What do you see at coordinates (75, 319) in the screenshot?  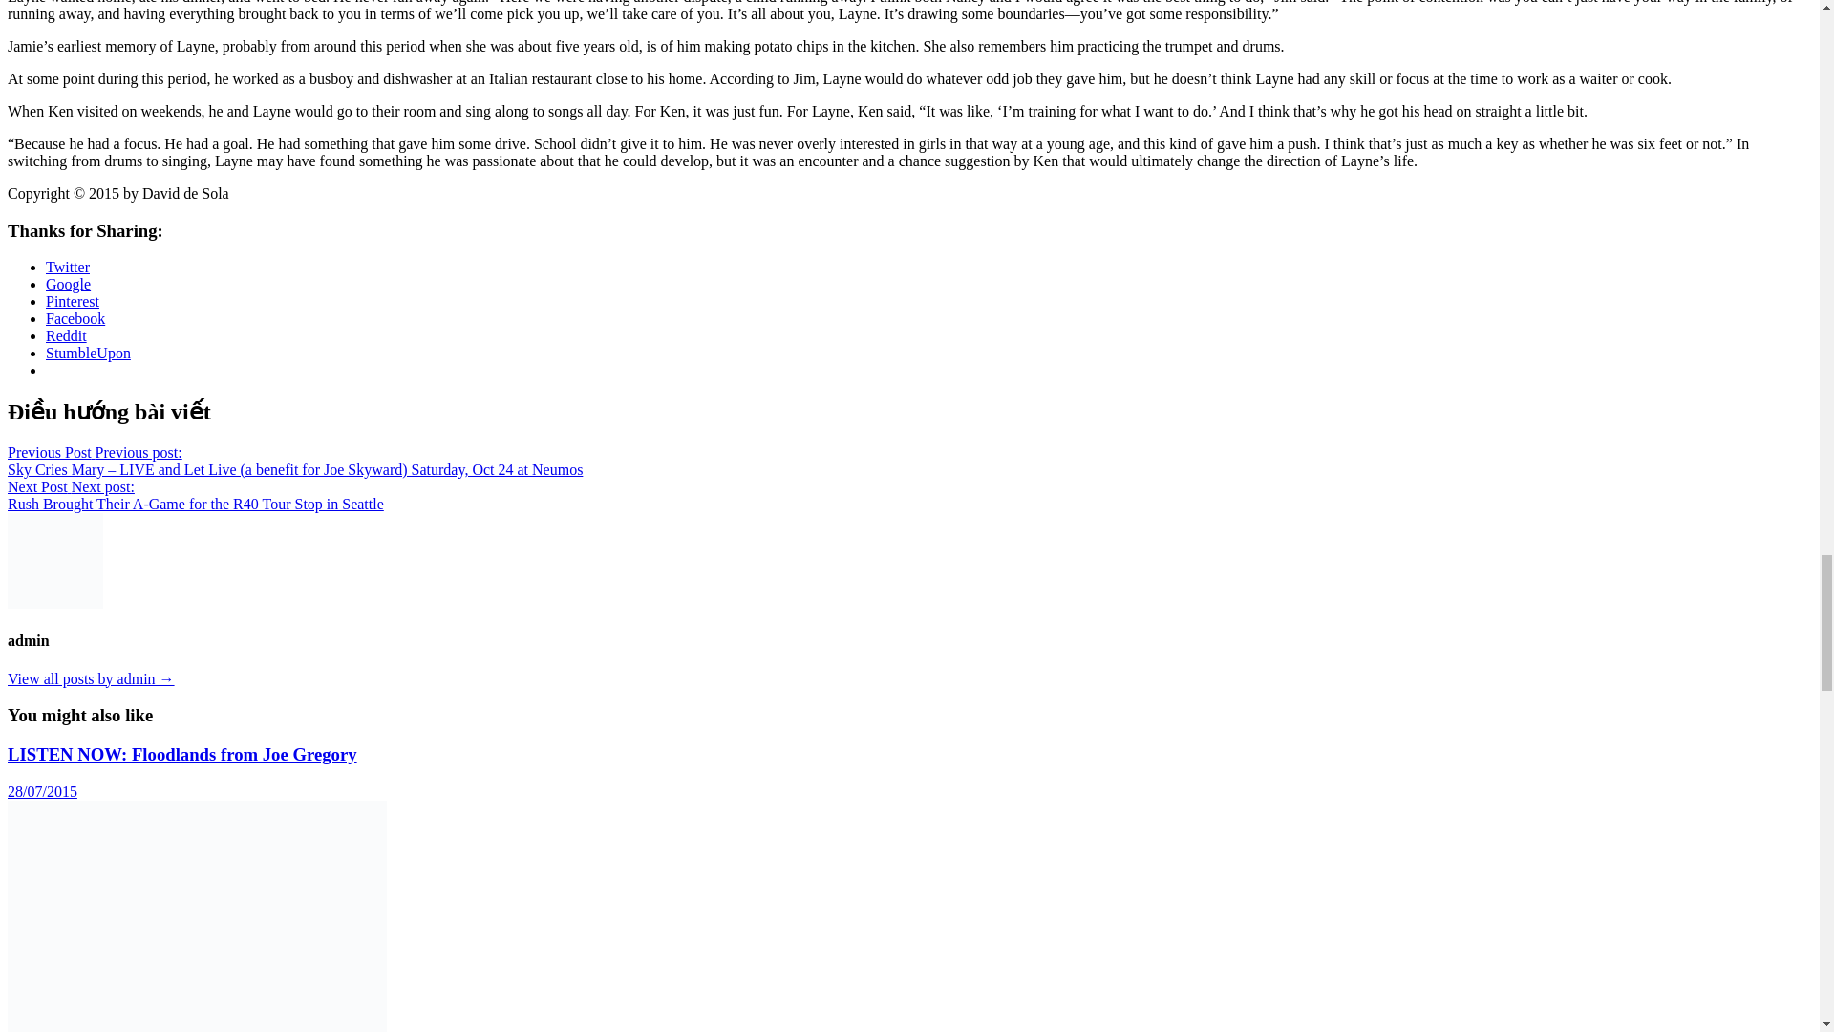 I see `Share on Facebook` at bounding box center [75, 319].